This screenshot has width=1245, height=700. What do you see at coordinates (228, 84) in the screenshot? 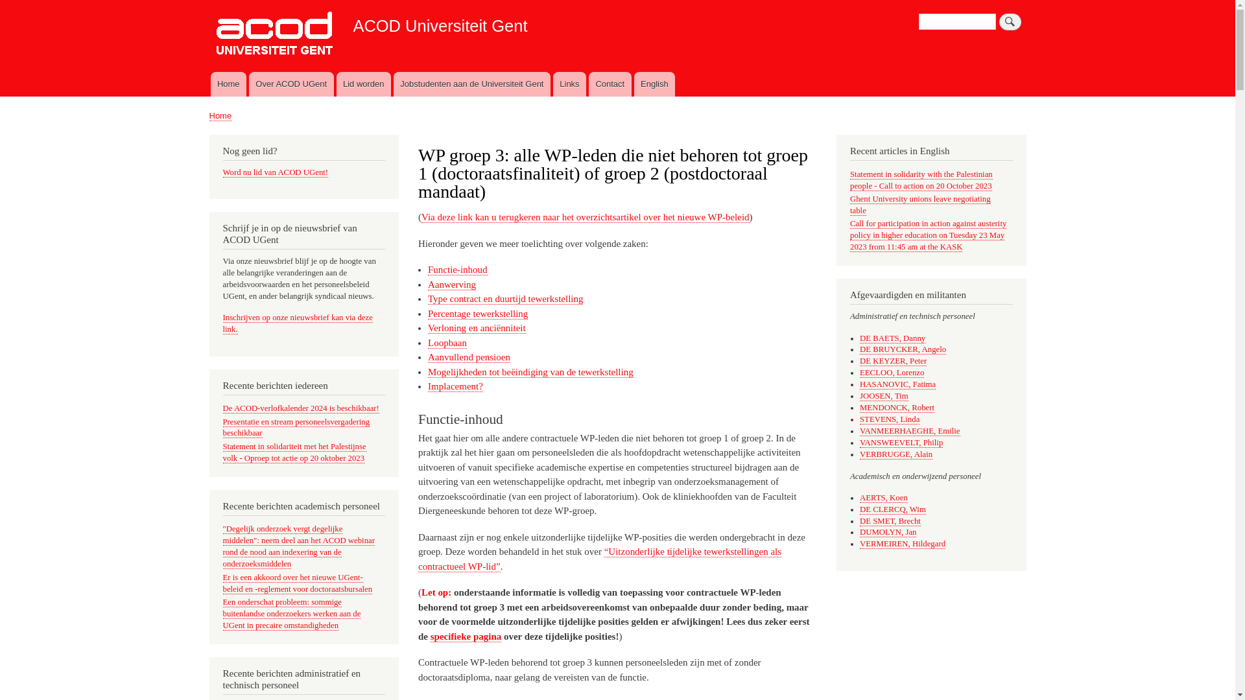
I see `Home` at bounding box center [228, 84].